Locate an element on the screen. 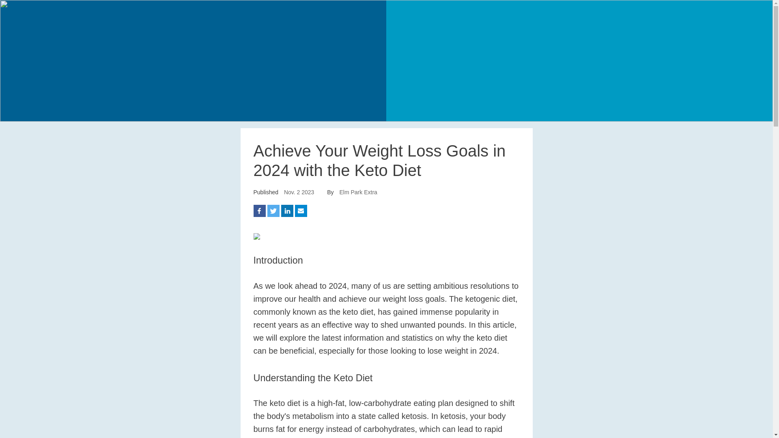 The width and height of the screenshot is (779, 438). Twitter is located at coordinates (273, 211).